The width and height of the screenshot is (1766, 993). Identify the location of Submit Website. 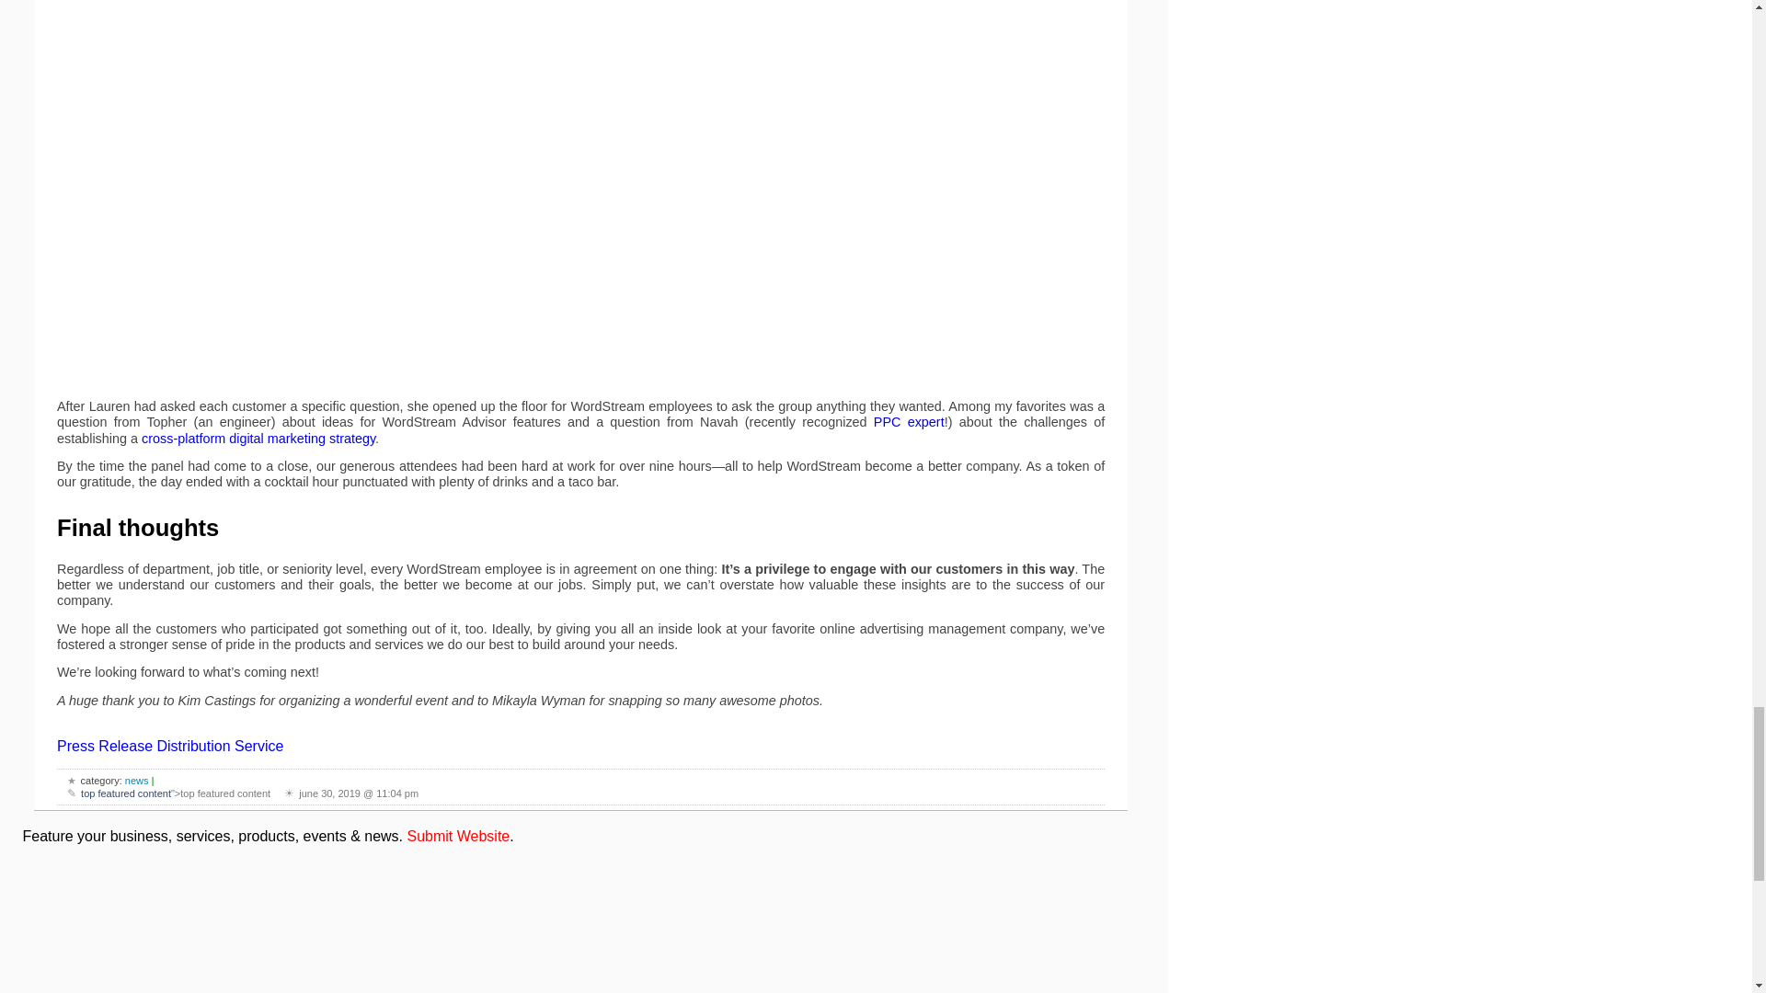
(458, 836).